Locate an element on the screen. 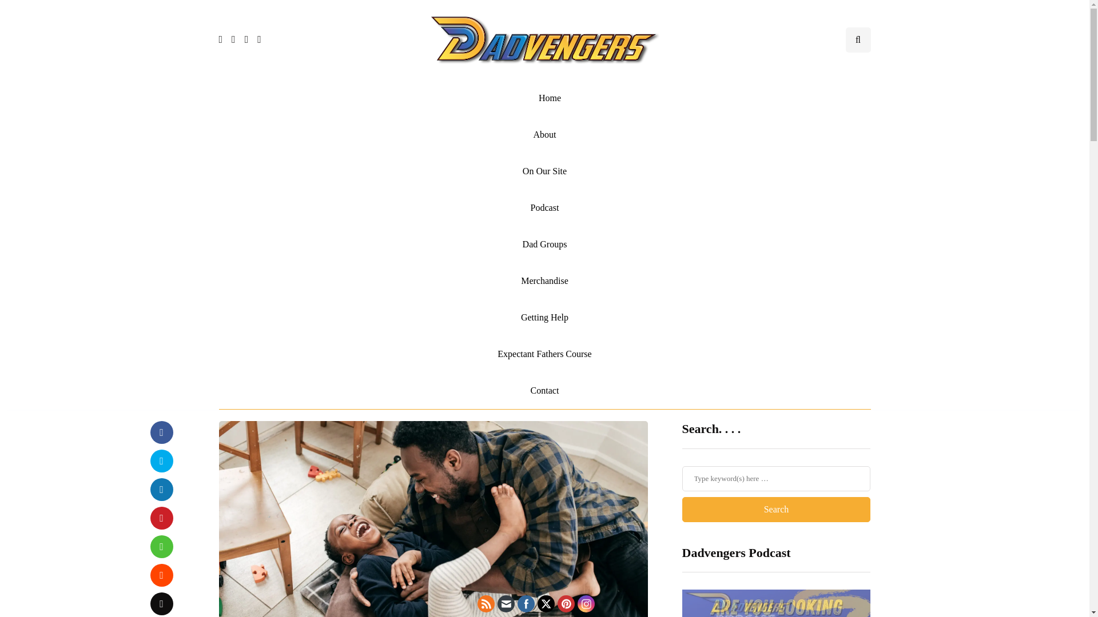 The image size is (1098, 617). On Our Site is located at coordinates (544, 171).